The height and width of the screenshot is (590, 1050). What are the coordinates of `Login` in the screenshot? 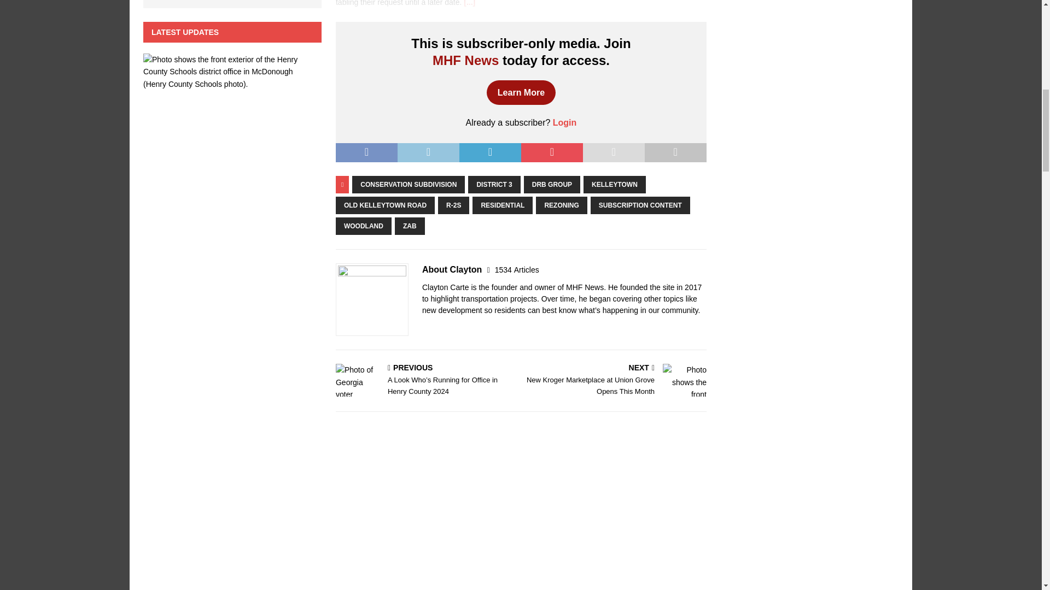 It's located at (564, 122).